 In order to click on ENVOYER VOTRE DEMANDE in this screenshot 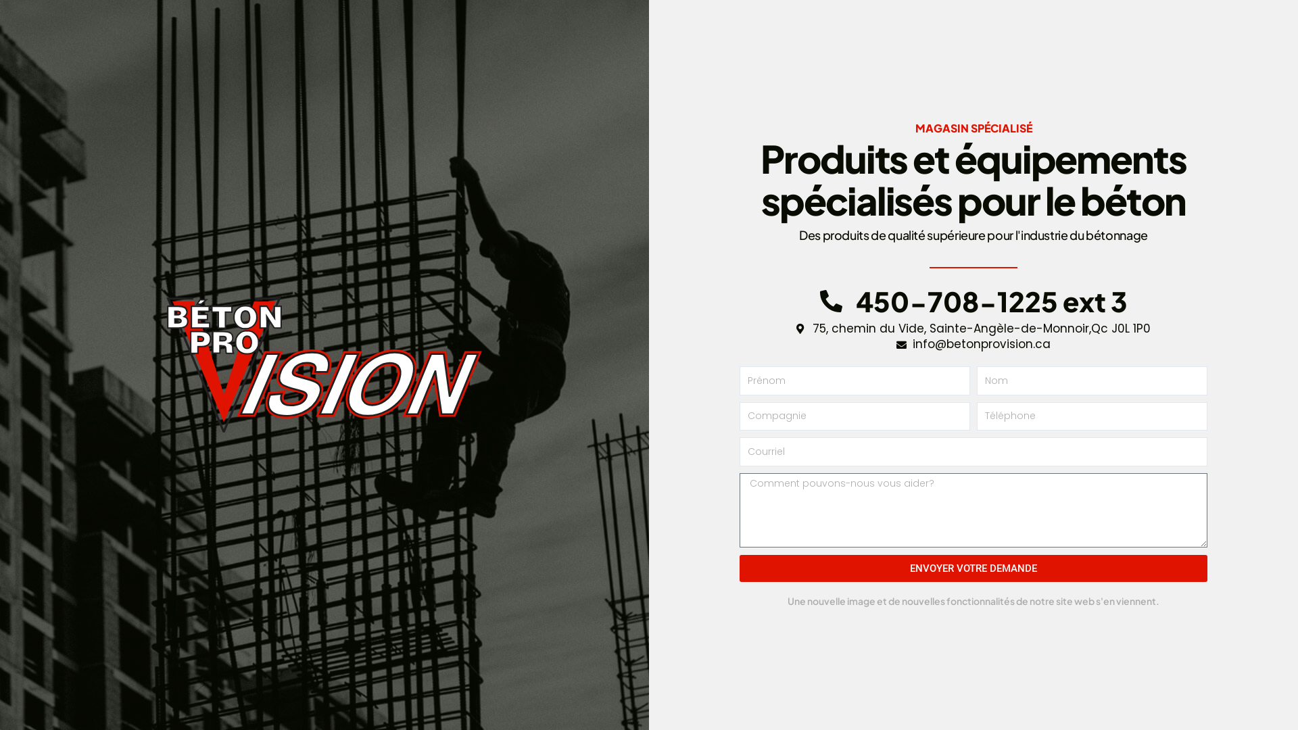, I will do `click(973, 568)`.